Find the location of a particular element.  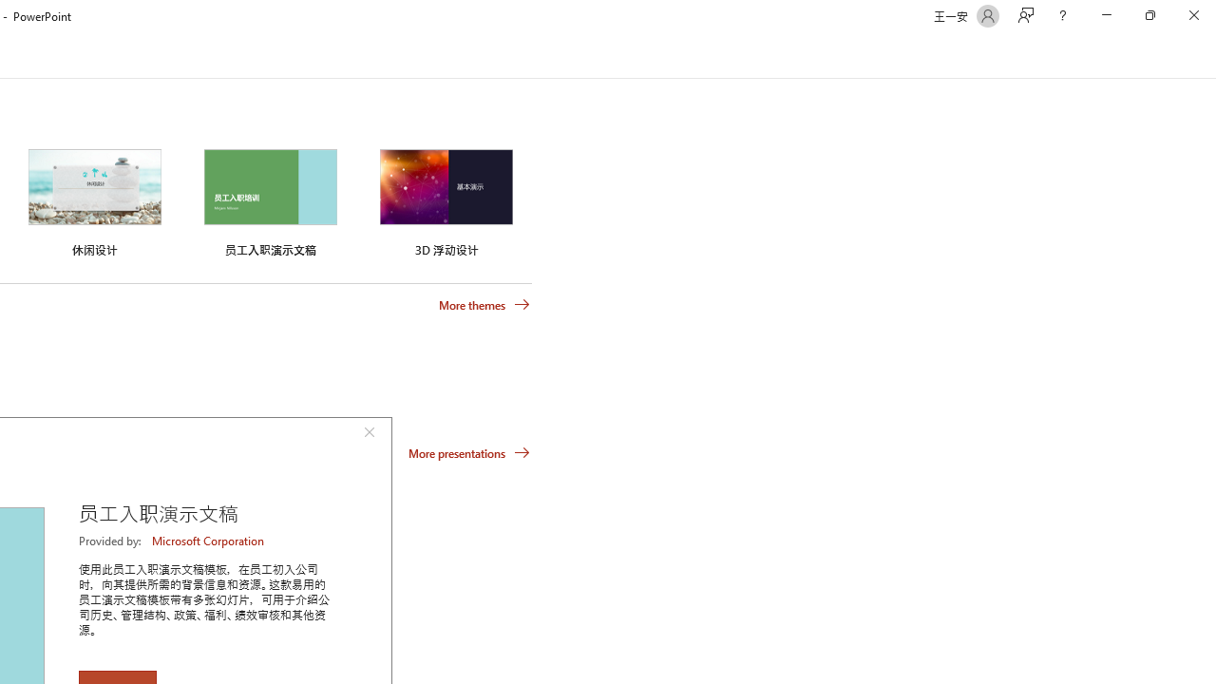

Microsoft Corporation is located at coordinates (209, 541).